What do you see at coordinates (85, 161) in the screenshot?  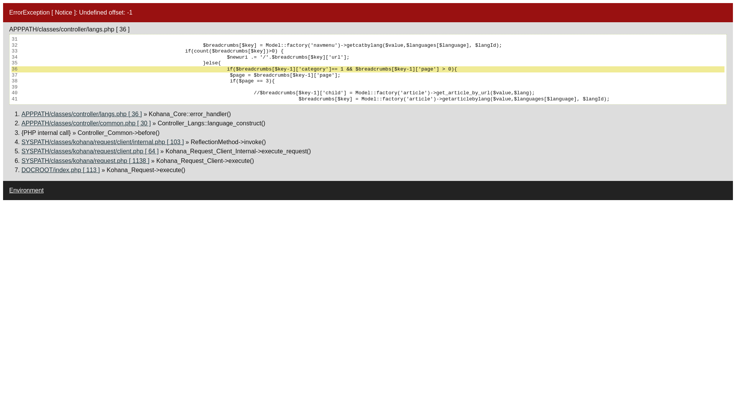 I see `SYSPATH/classes/kohana/request.php [ 1138 ]` at bounding box center [85, 161].